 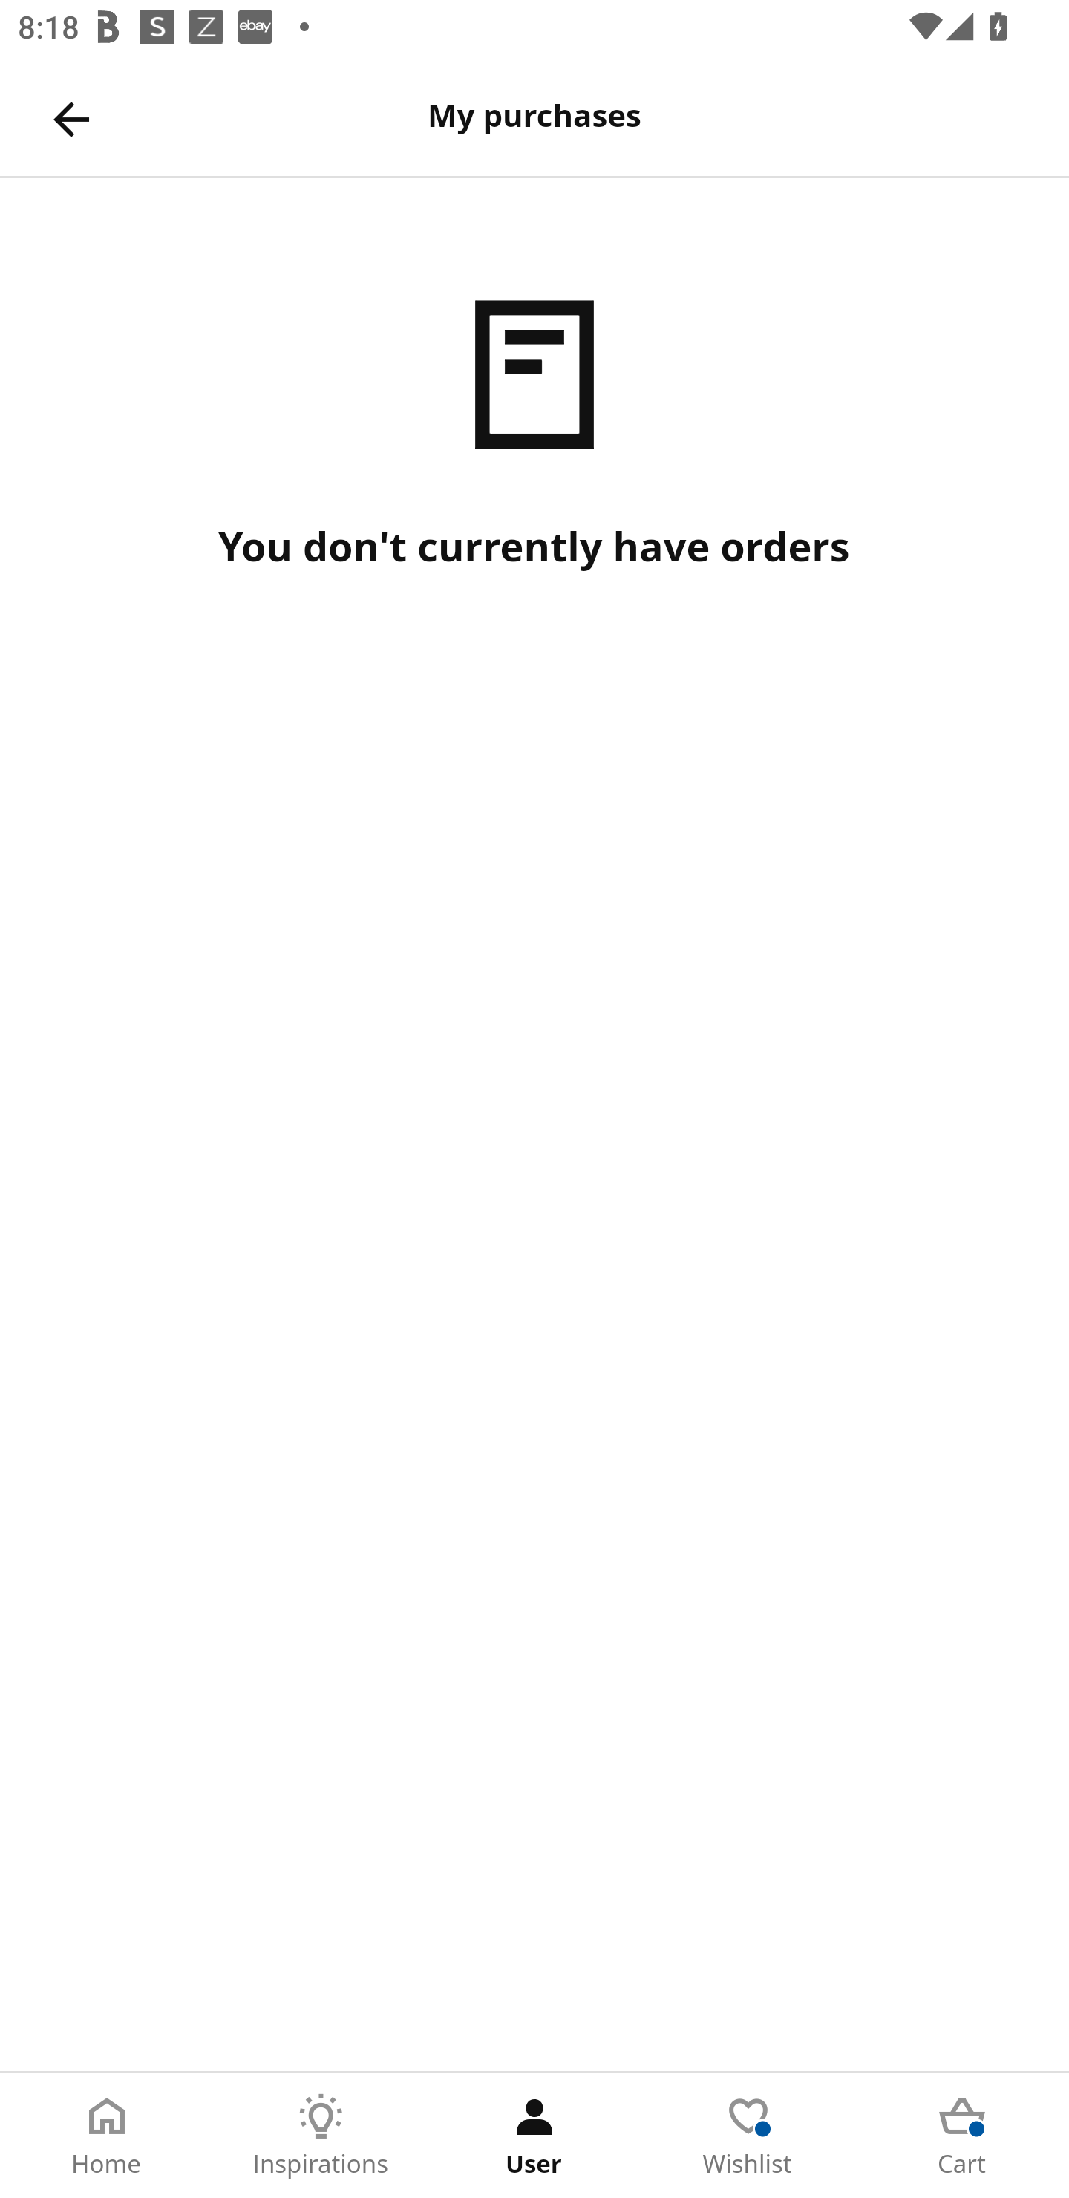 What do you see at coordinates (962, 2136) in the screenshot?
I see `Cart
Tab 5 of 5` at bounding box center [962, 2136].